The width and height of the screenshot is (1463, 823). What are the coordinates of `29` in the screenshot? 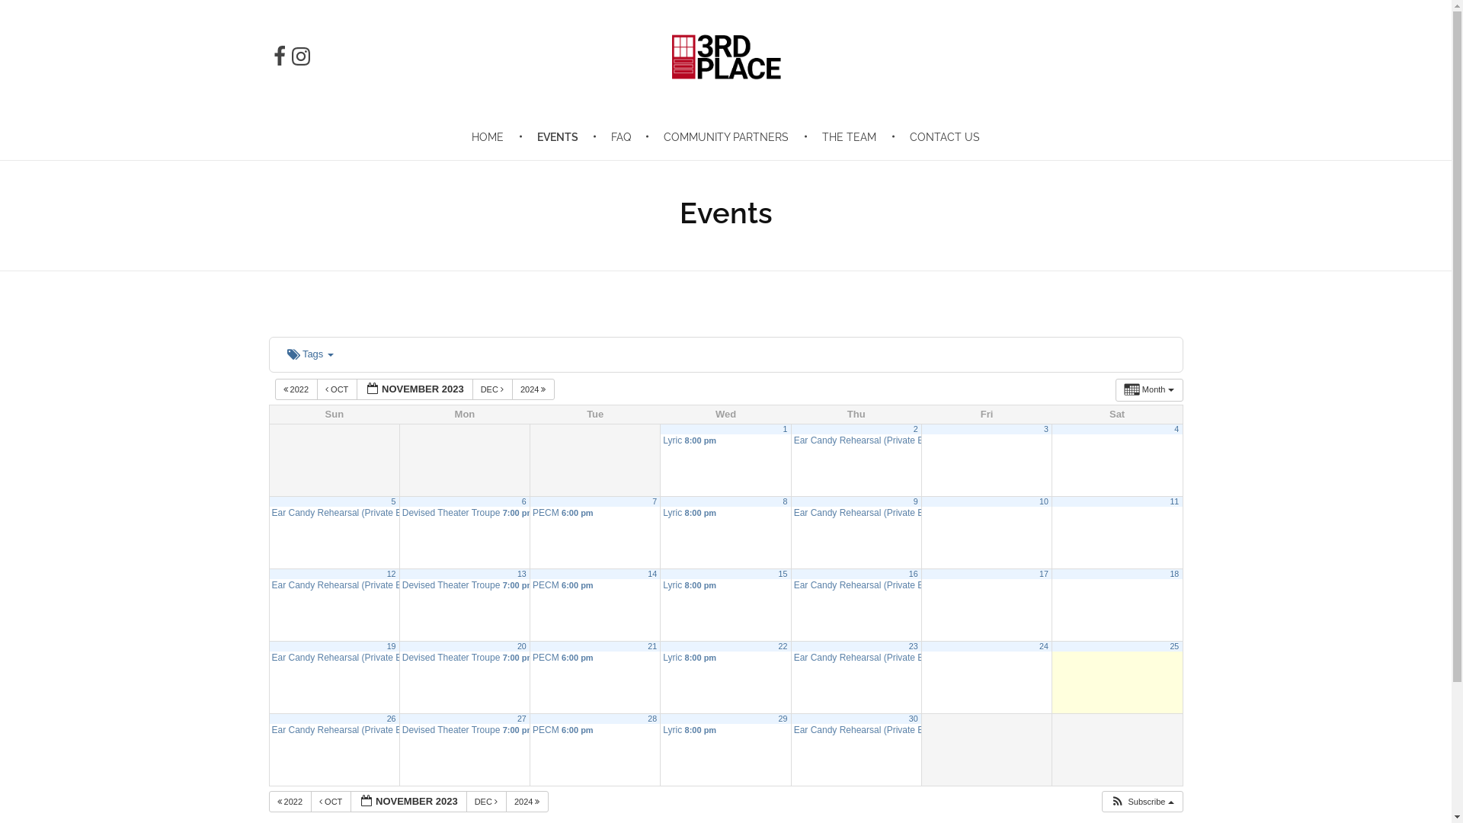 It's located at (783, 719).